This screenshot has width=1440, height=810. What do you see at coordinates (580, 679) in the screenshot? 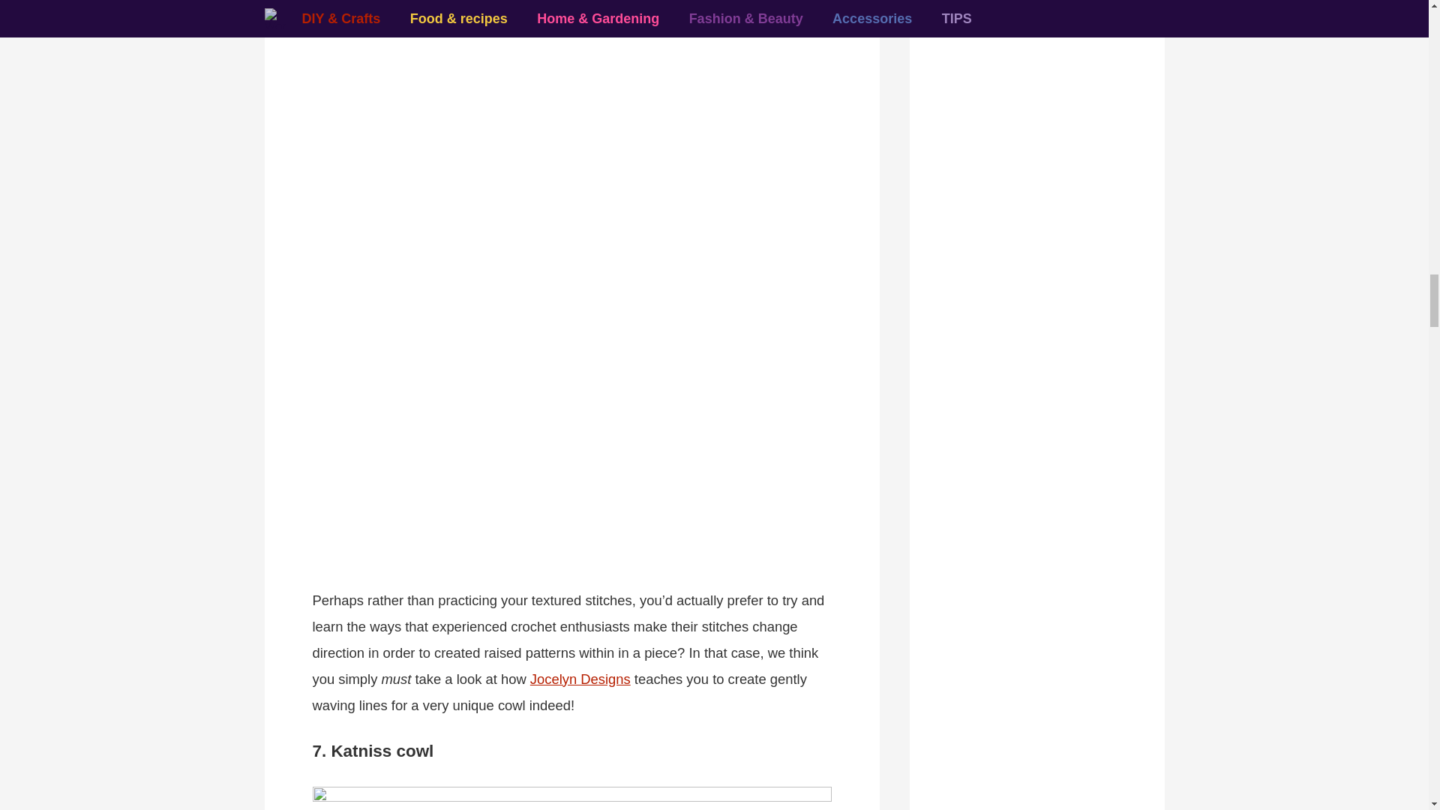
I see `Jocelyn Designs` at bounding box center [580, 679].